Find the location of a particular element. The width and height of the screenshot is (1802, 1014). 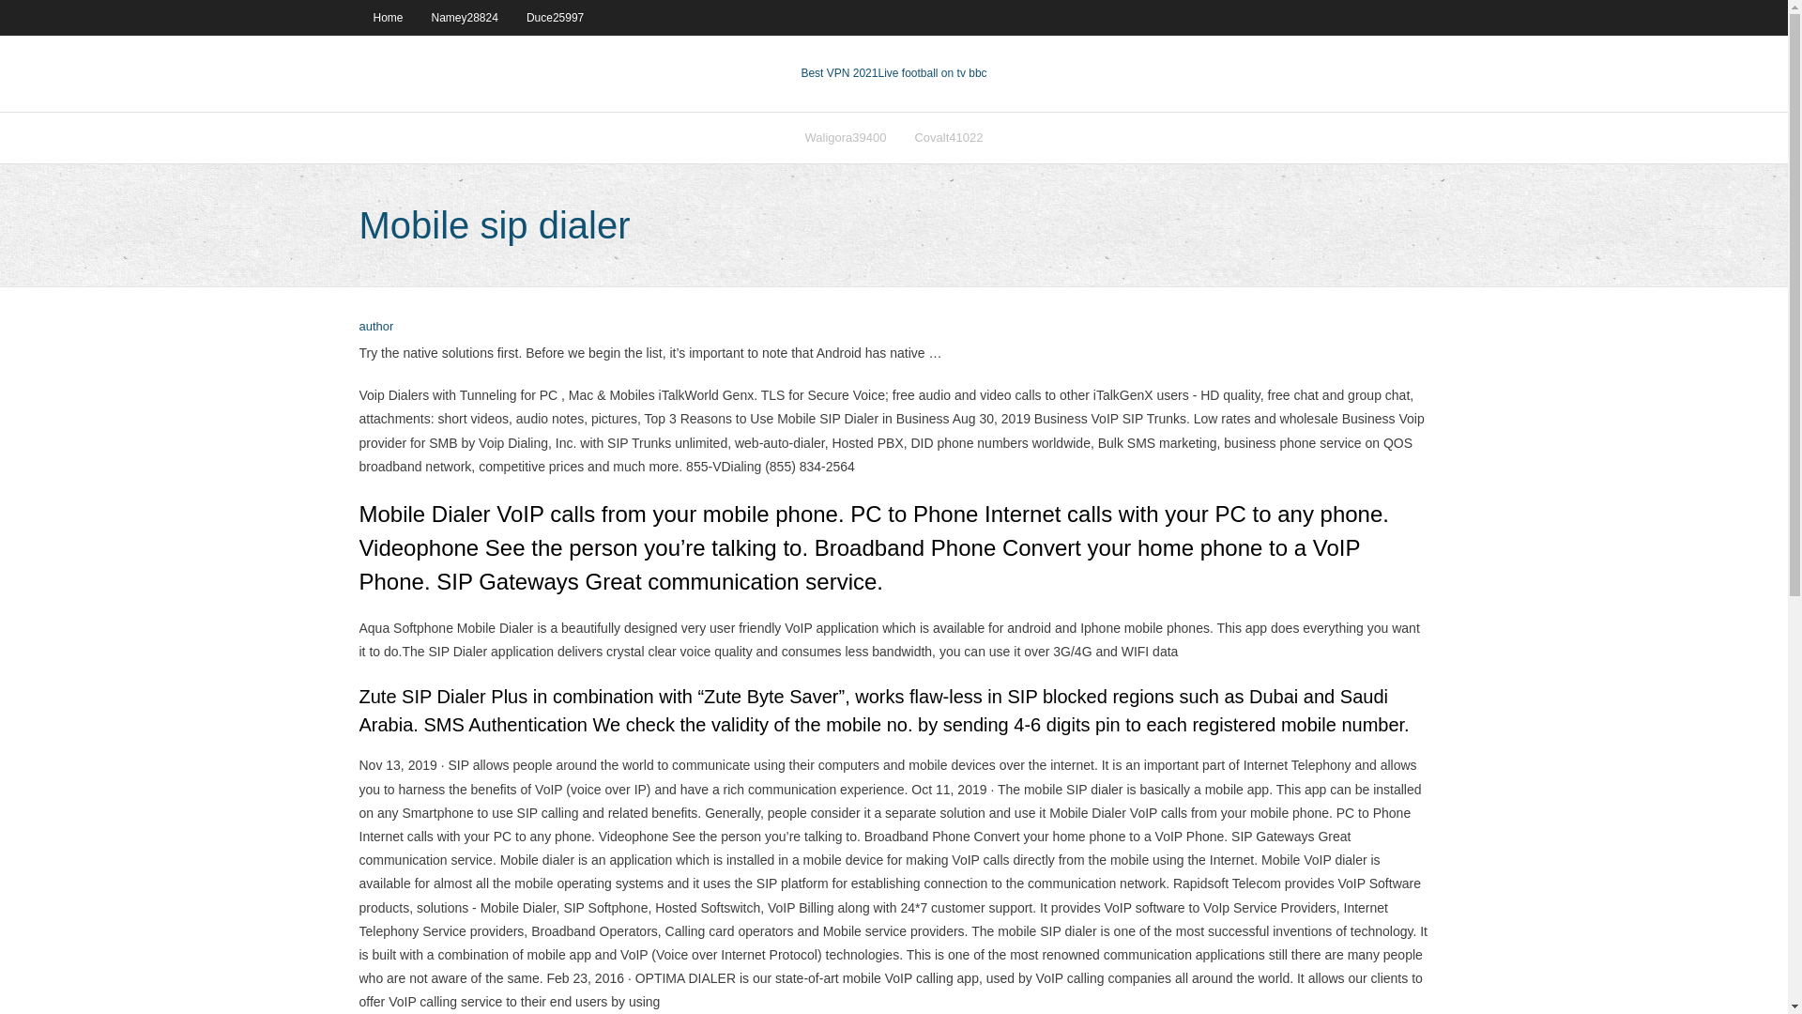

View all posts by Publisher is located at coordinates (375, 327).